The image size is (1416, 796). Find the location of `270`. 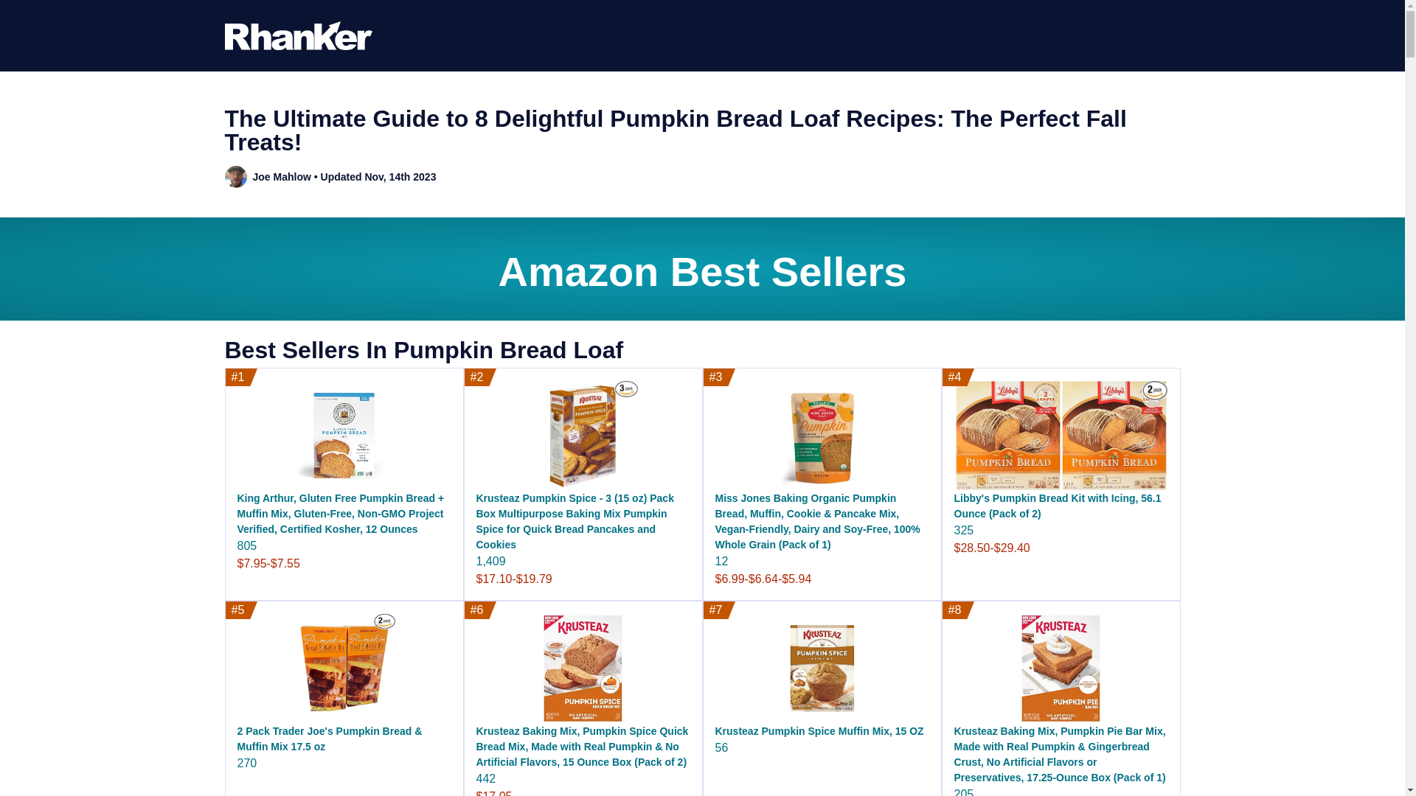

270 is located at coordinates (248, 764).